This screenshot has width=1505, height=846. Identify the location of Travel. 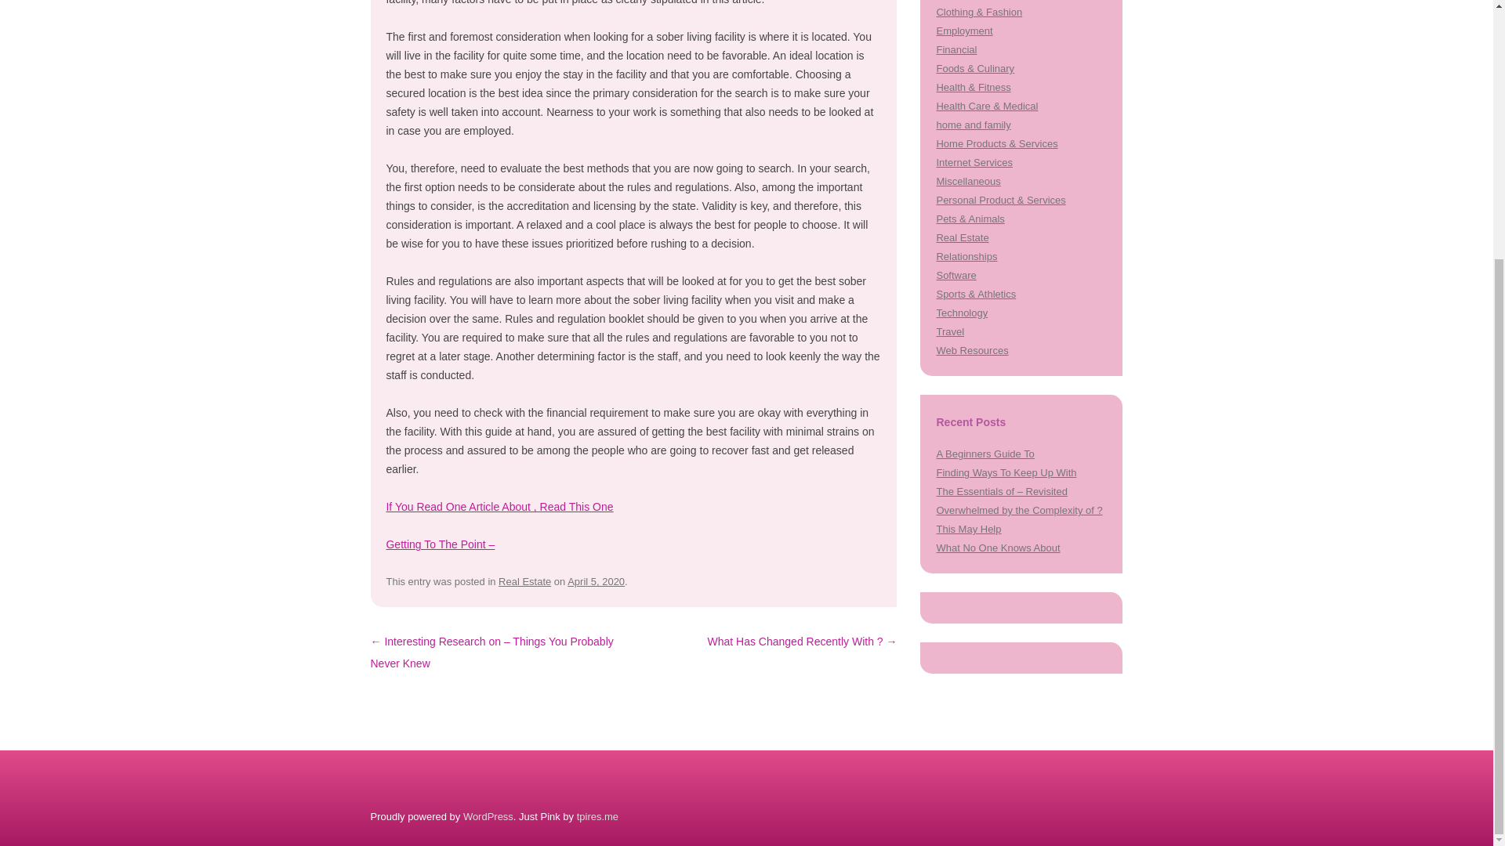
(950, 331).